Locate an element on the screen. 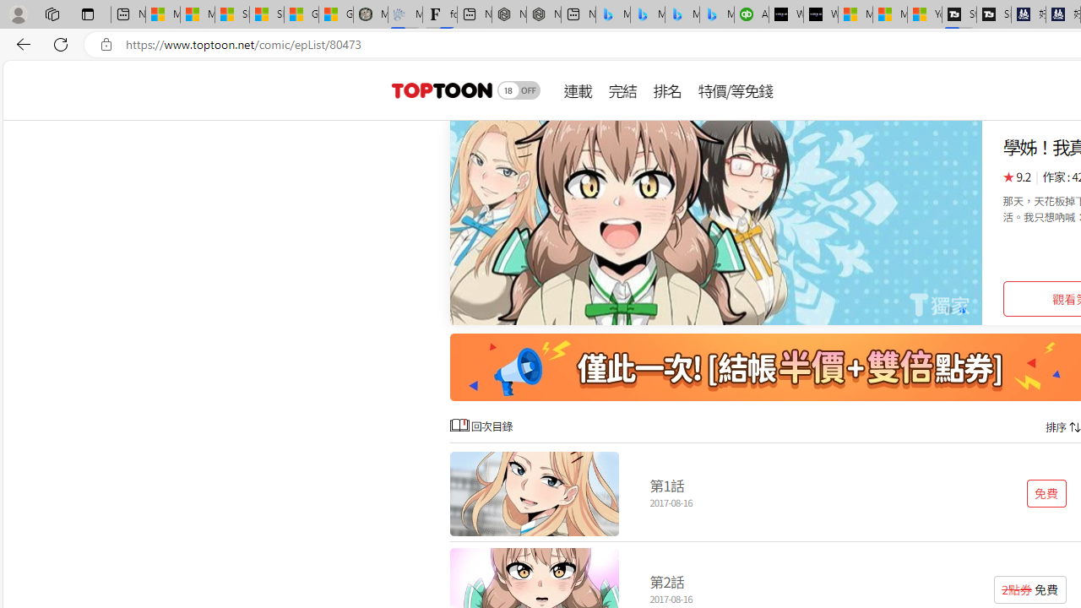 This screenshot has height=608, width=1081. Manatee Mortality Statistics | FWC is located at coordinates (370, 15).